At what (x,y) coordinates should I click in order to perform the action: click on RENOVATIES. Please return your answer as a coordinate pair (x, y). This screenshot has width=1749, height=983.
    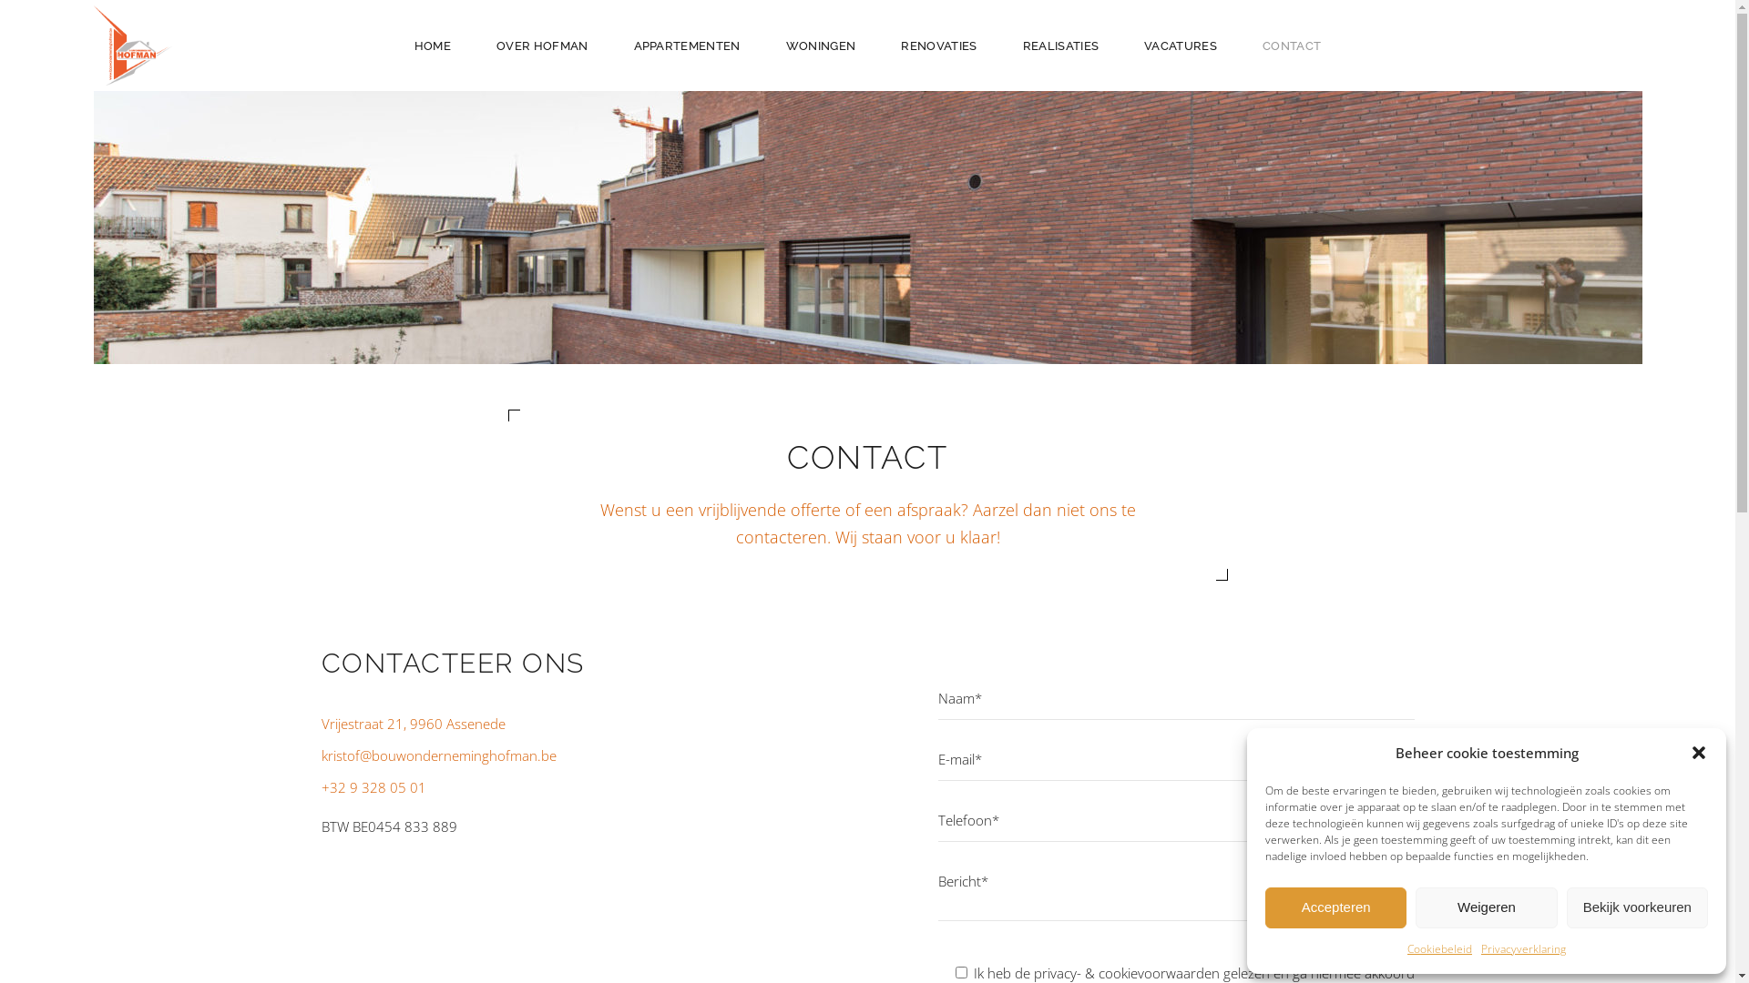
    Looking at the image, I should click on (938, 46).